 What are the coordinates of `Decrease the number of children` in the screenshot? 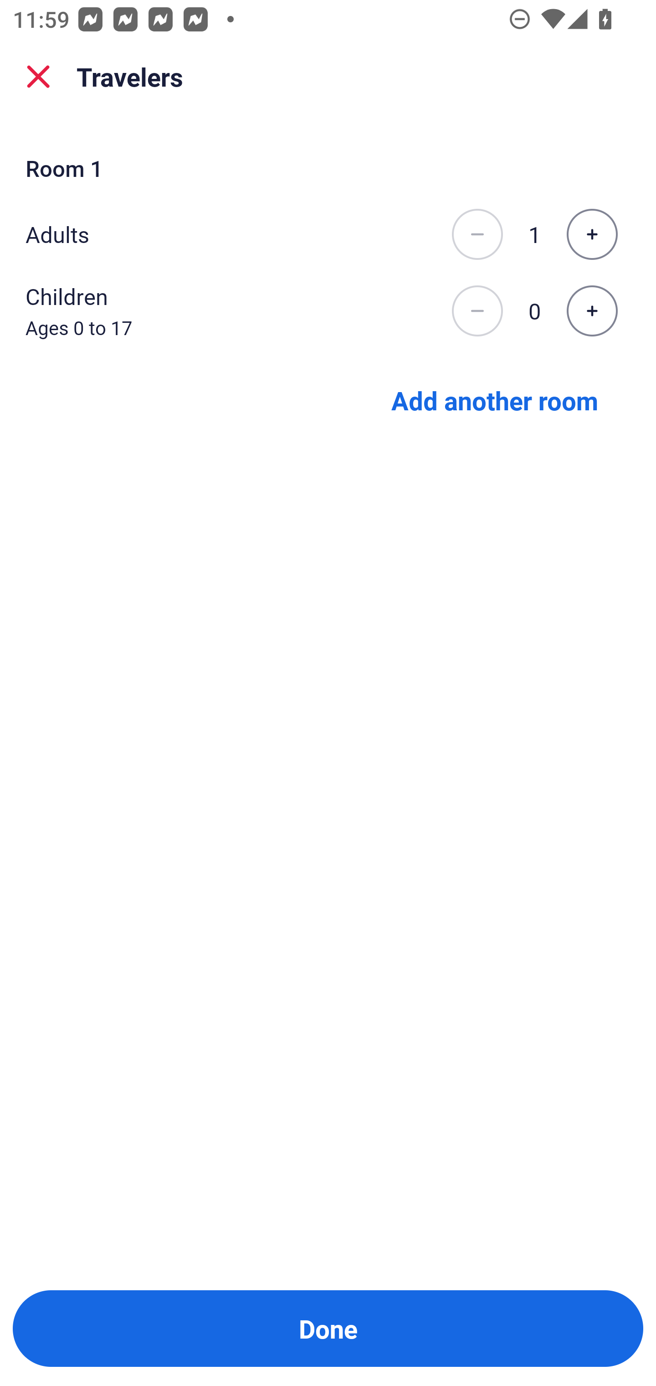 It's located at (477, 311).